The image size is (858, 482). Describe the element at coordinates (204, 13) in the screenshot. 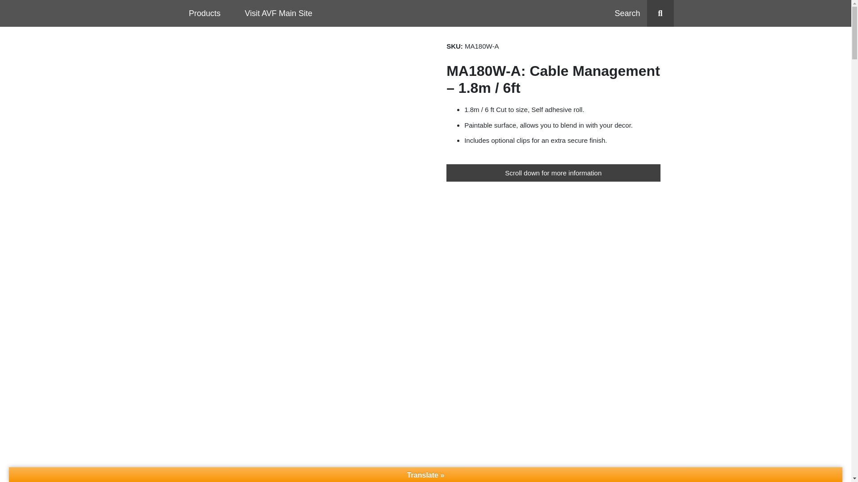

I see `Products` at that location.